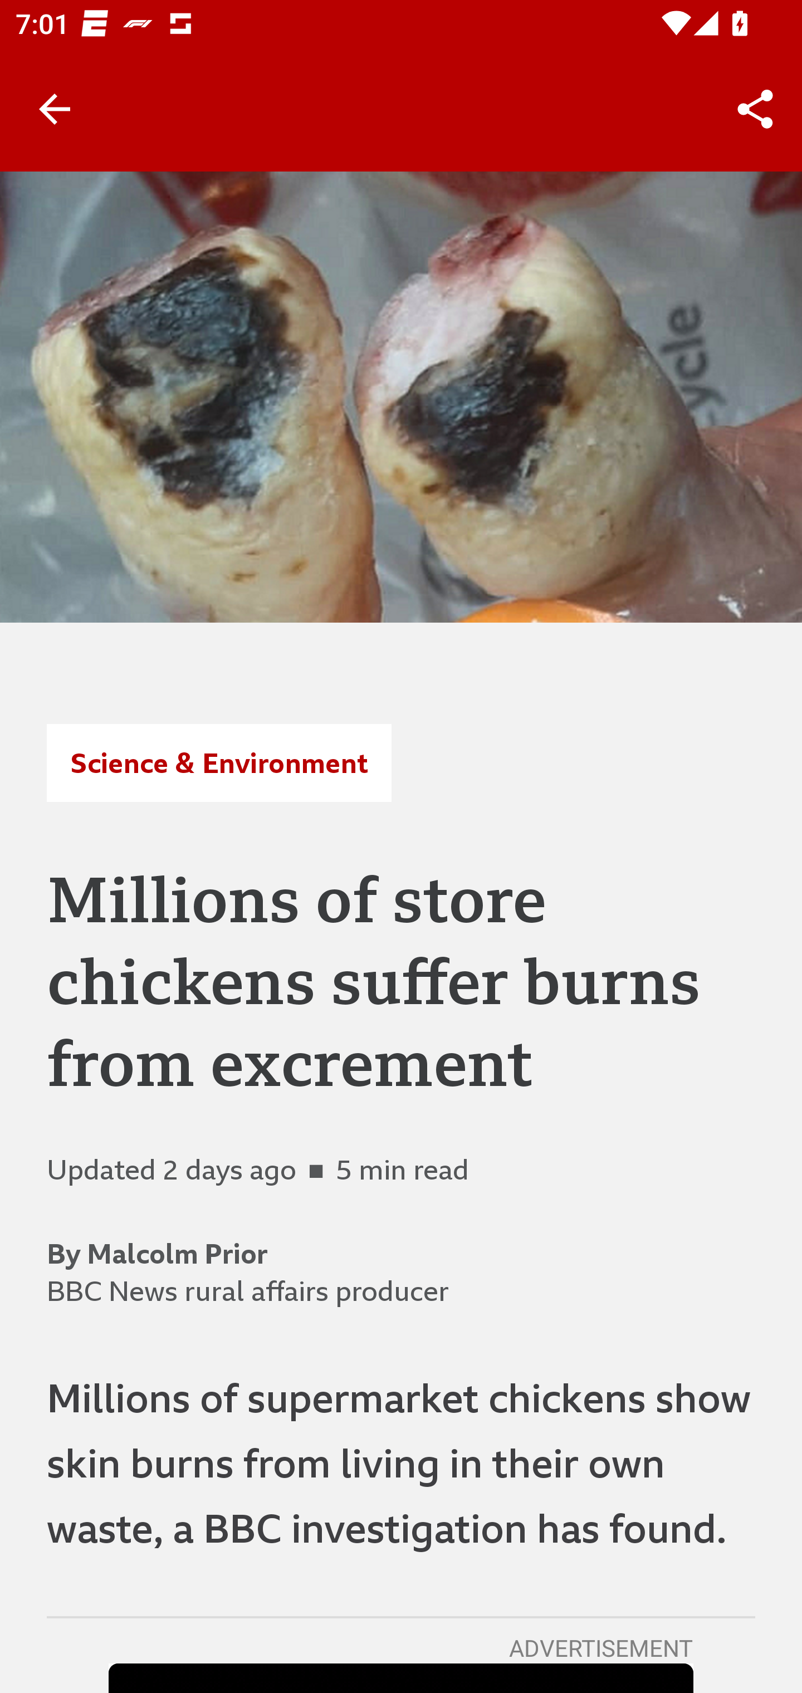 Image resolution: width=802 pixels, height=1693 pixels. Describe the element at coordinates (55, 109) in the screenshot. I see `Back` at that location.